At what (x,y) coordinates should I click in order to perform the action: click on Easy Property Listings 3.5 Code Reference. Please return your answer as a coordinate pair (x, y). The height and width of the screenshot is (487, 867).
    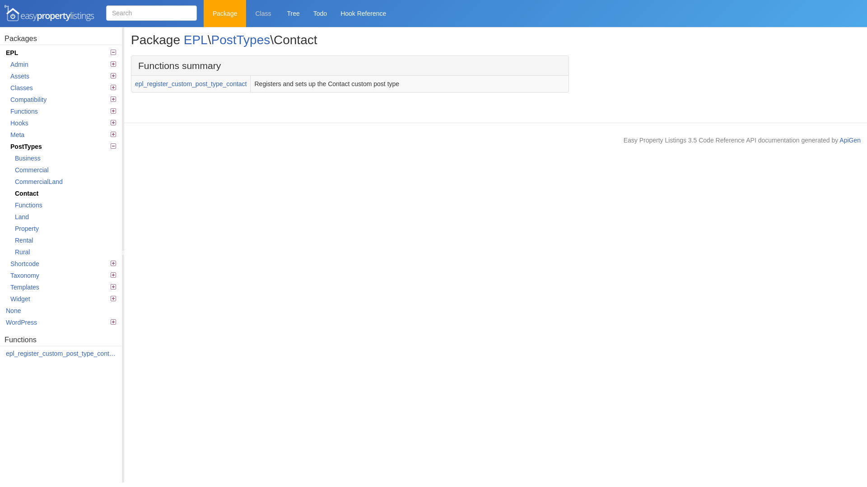
    Looking at the image, I should click on (50, 14).